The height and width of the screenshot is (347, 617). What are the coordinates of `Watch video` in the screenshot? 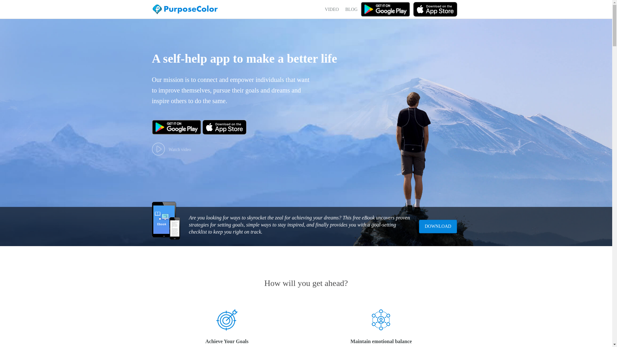 It's located at (171, 149).